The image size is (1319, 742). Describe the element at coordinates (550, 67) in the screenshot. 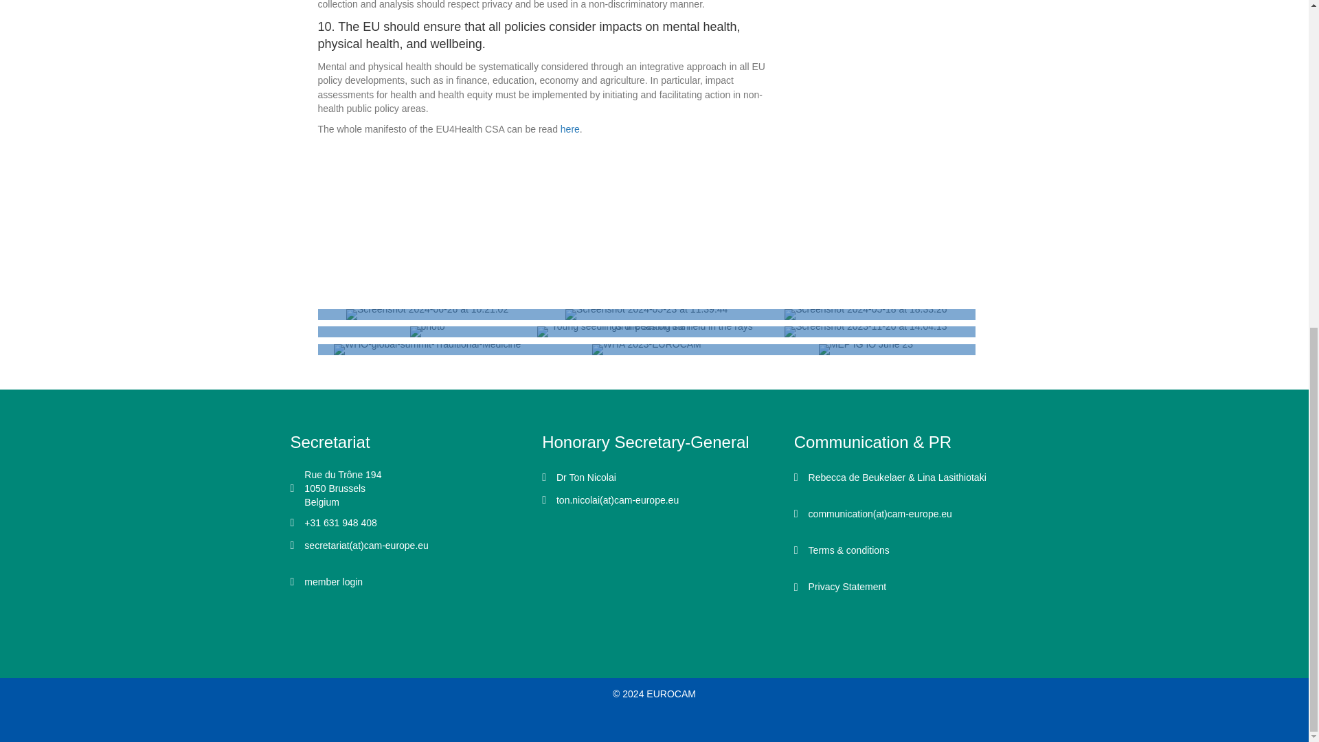

I see `Page 3` at that location.